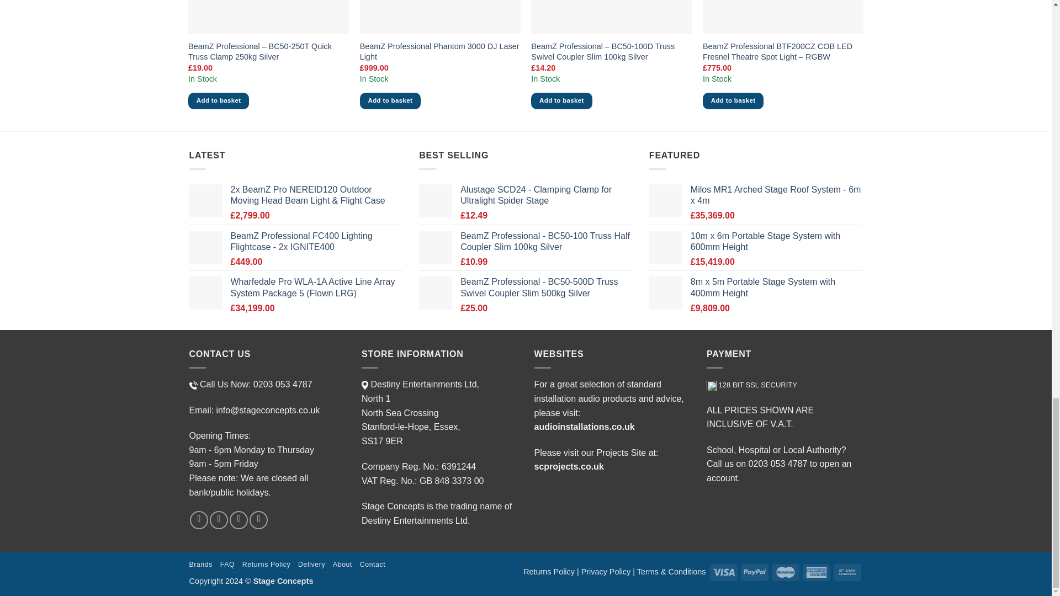  I want to click on Call us, so click(239, 520).